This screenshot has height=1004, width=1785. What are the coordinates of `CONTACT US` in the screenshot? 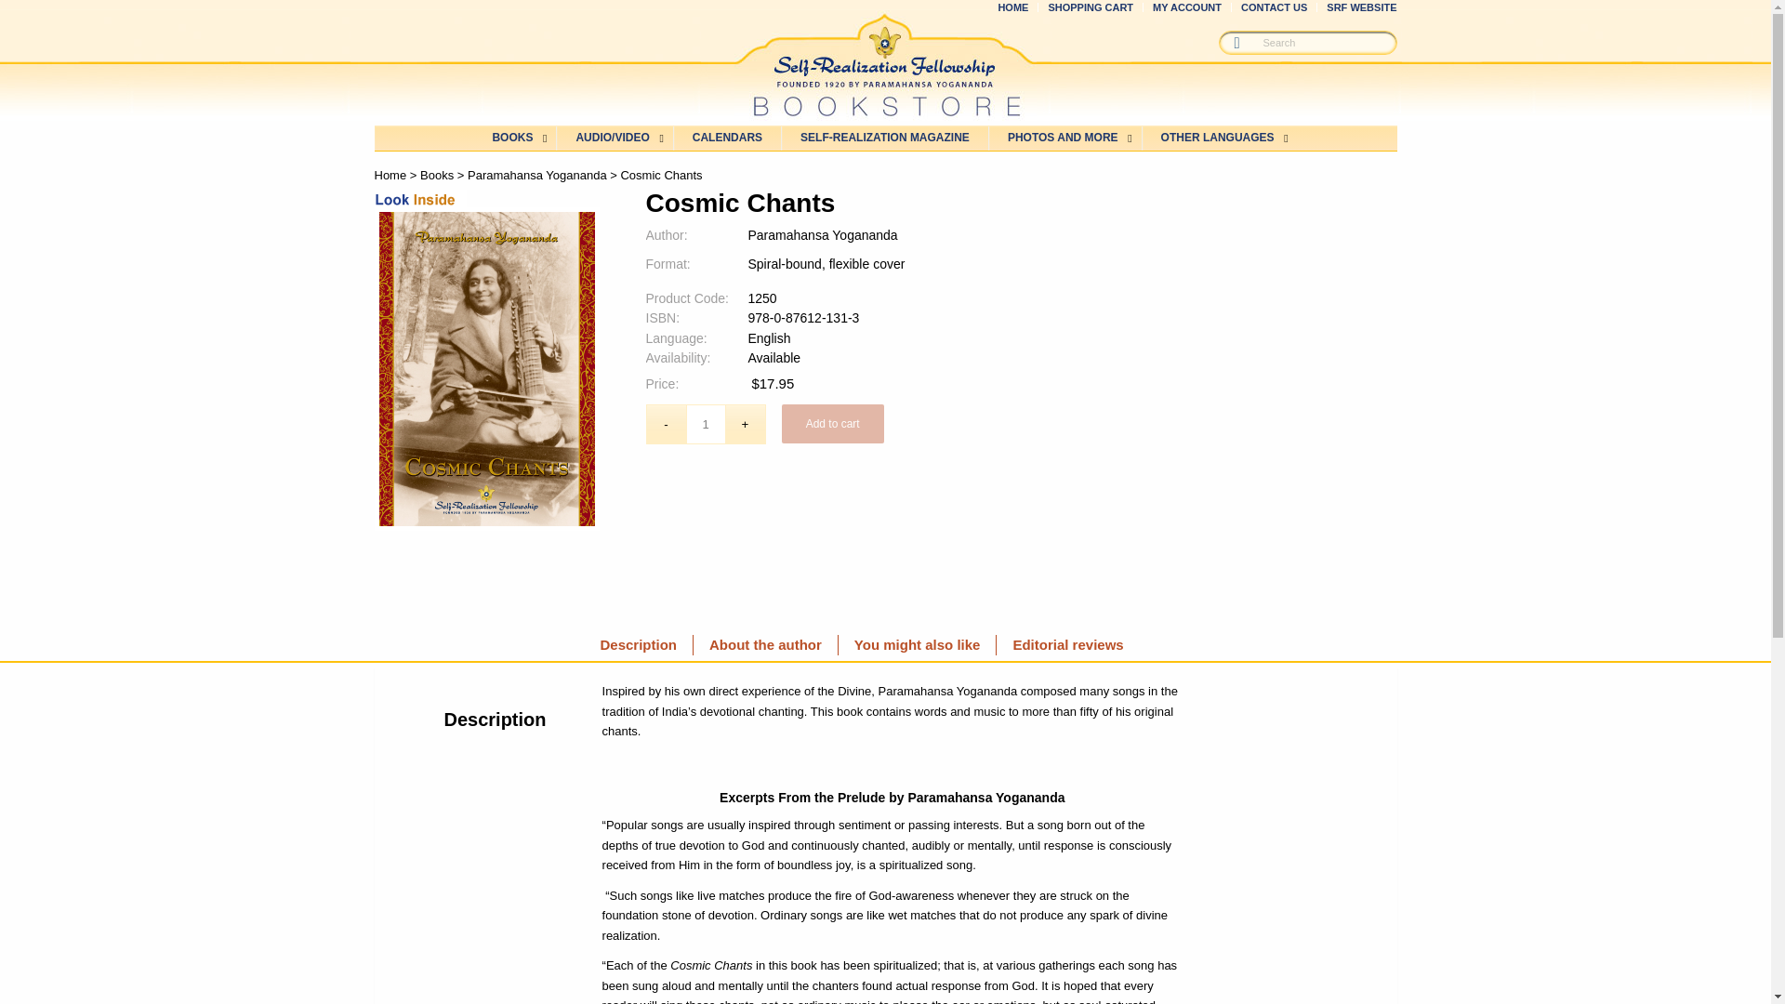 It's located at (1274, 9).